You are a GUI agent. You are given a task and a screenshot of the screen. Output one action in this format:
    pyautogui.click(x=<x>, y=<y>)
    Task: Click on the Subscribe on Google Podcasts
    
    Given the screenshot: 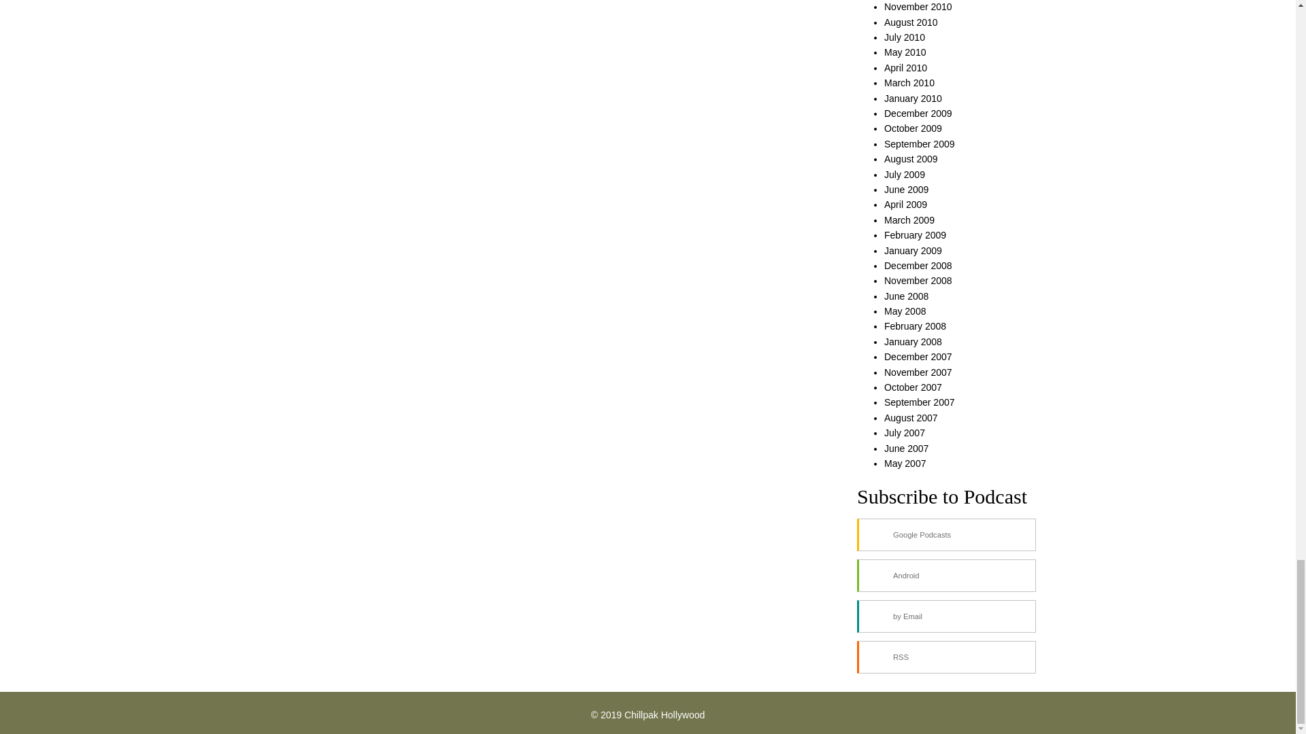 What is the action you would take?
    pyautogui.click(x=945, y=534)
    